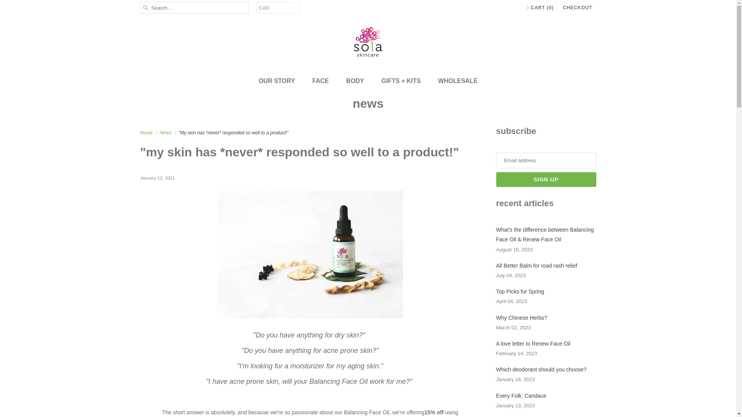  I want to click on Sign Up, so click(546, 179).